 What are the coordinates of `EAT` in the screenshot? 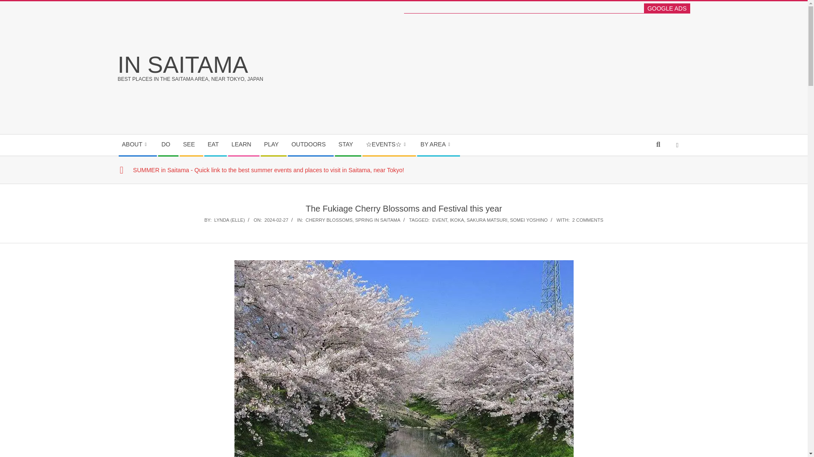 It's located at (215, 145).